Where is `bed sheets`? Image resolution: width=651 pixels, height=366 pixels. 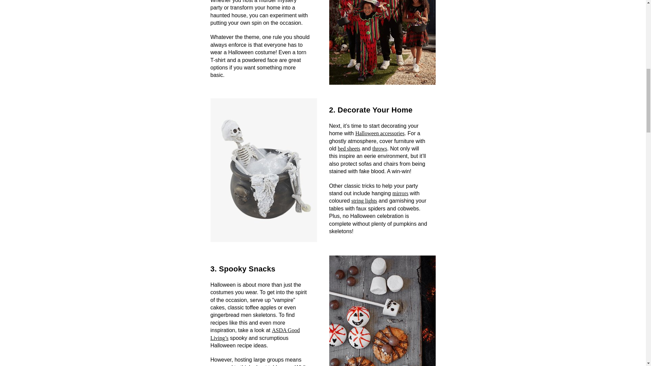
bed sheets is located at coordinates (349, 148).